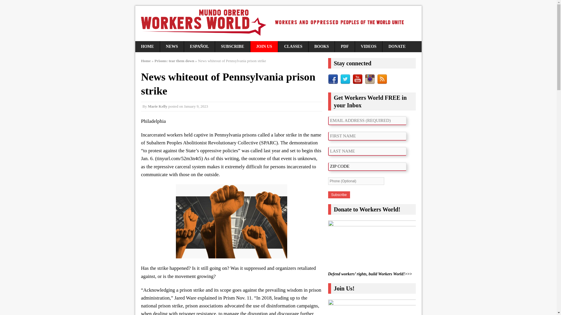 The image size is (561, 315). I want to click on Subscribe, so click(338, 195).